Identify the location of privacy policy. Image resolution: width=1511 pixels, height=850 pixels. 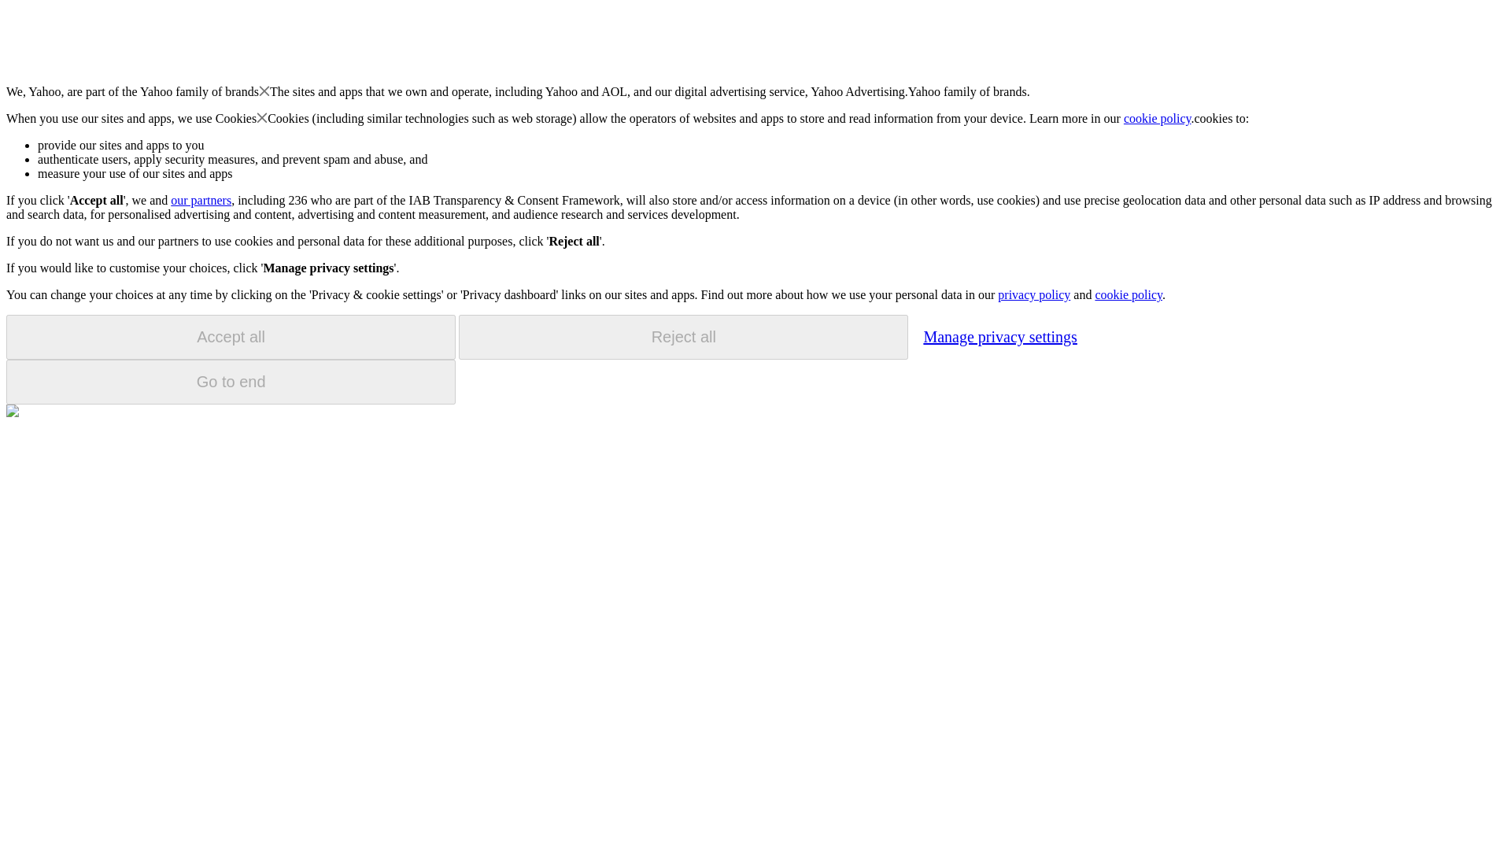
(1033, 294).